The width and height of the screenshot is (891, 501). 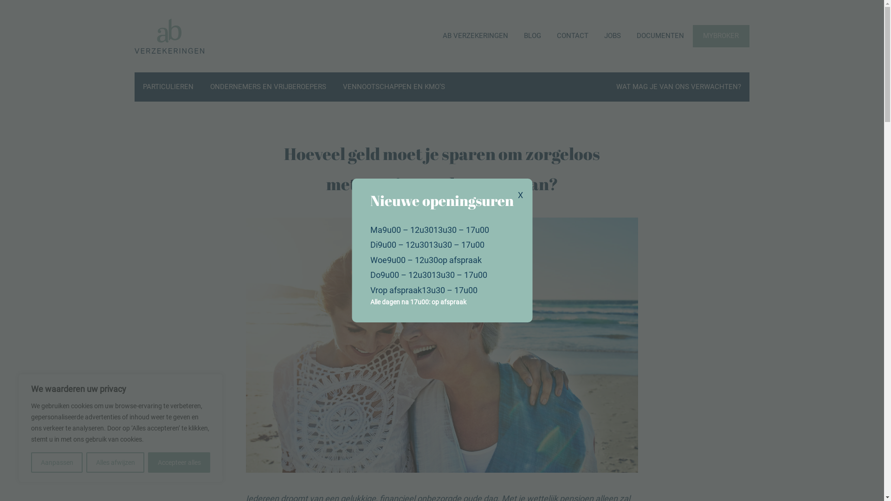 I want to click on Blog, so click(x=65, y=79).